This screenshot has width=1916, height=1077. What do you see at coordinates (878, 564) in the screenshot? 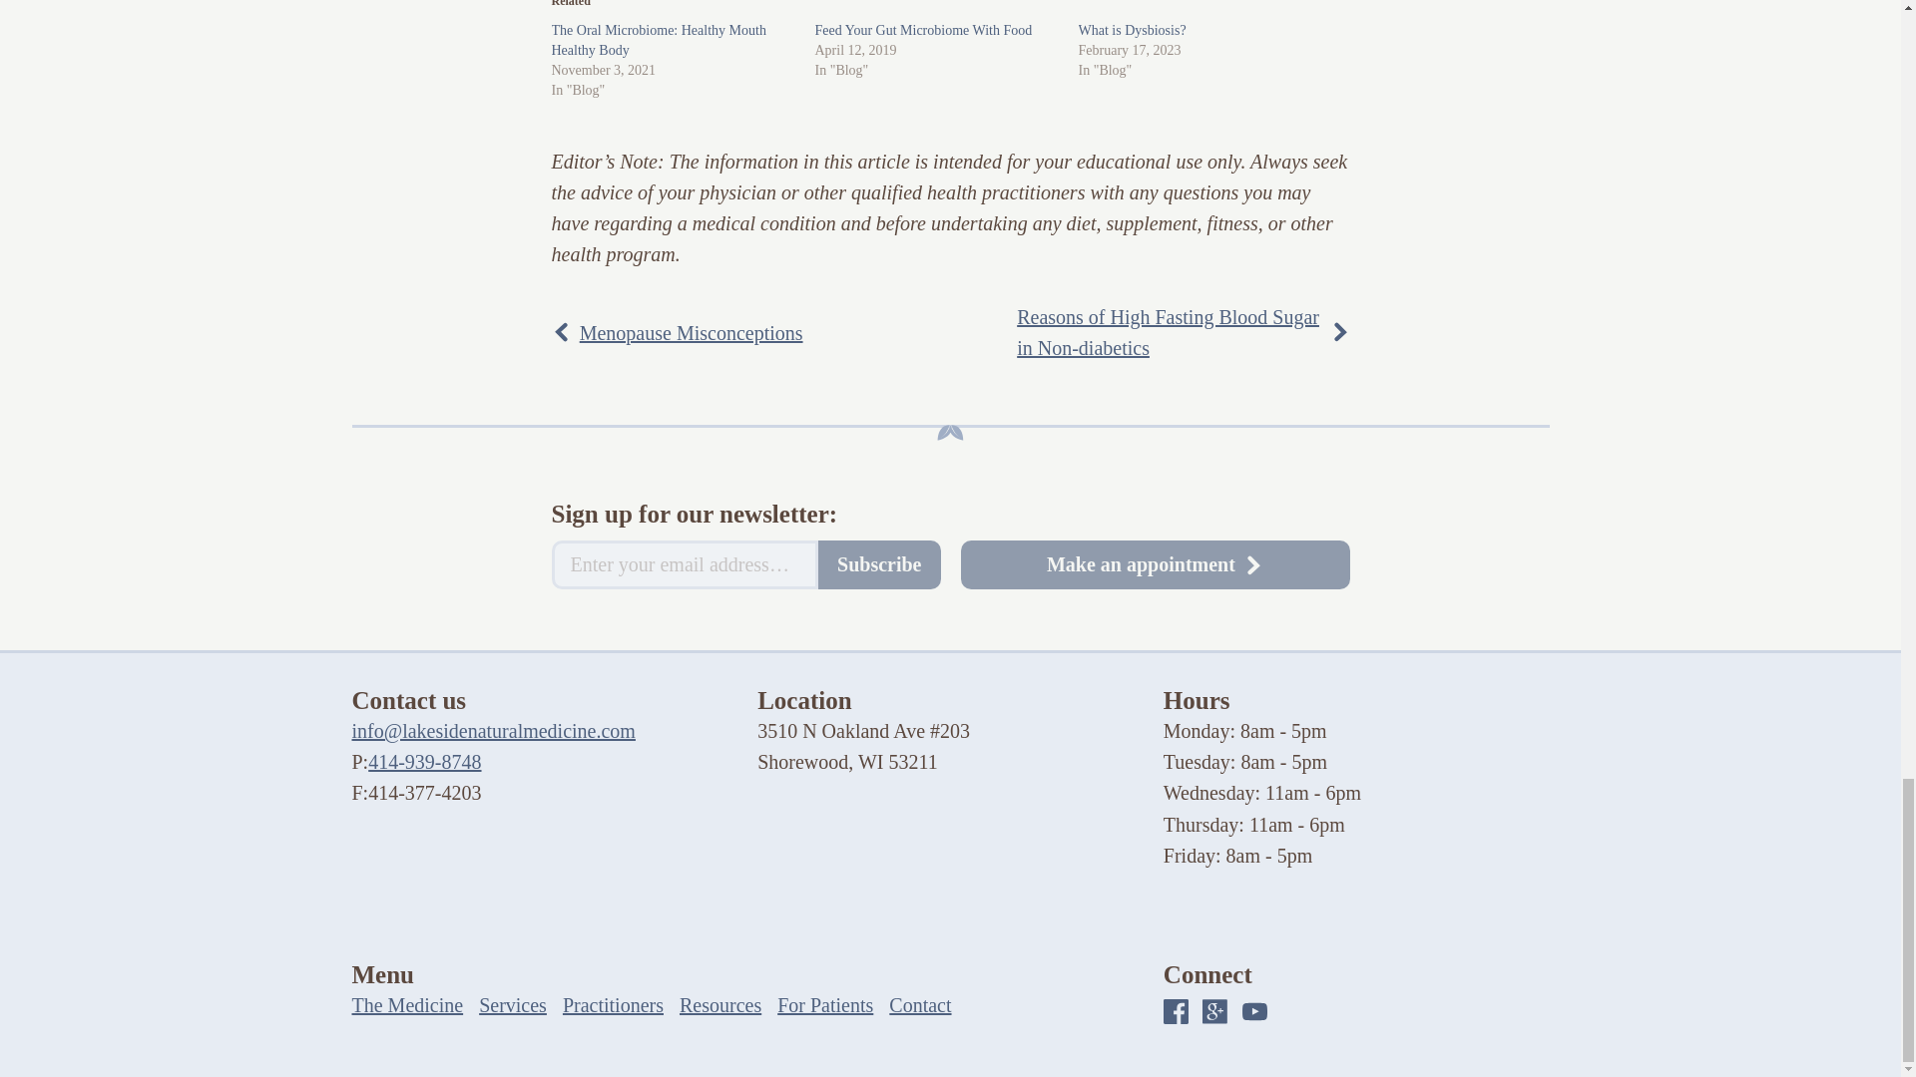
I see `Subscribe` at bounding box center [878, 564].